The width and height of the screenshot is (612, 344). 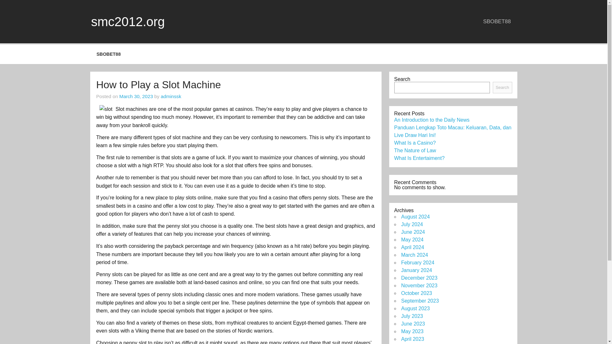 What do you see at coordinates (412, 339) in the screenshot?
I see `April 2023` at bounding box center [412, 339].